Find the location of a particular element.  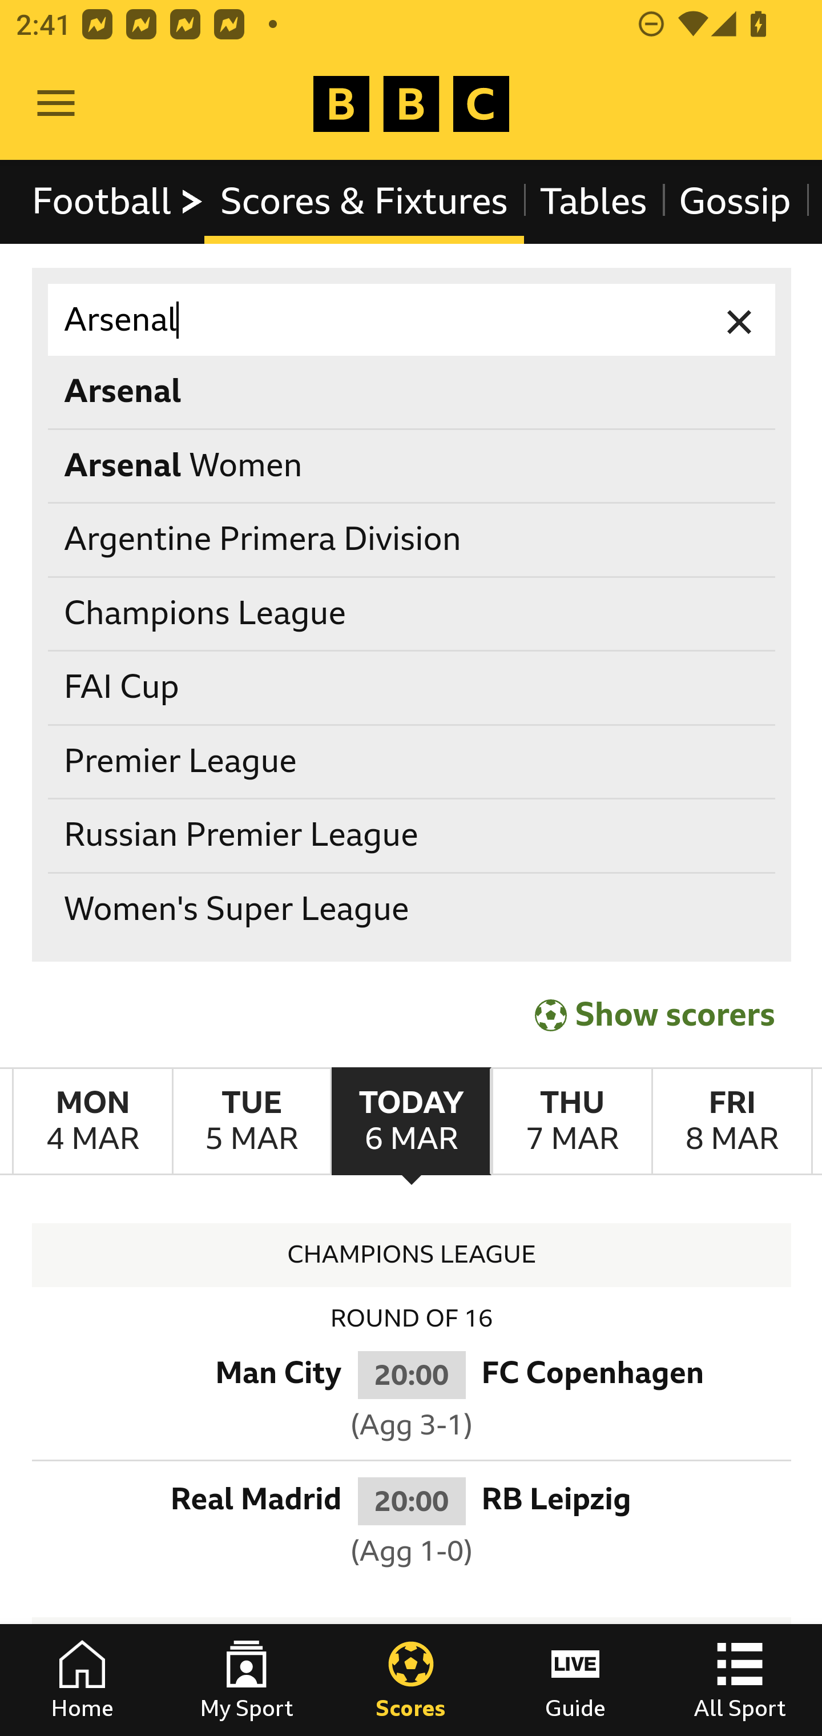

Women's Super League is located at coordinates (412, 909).